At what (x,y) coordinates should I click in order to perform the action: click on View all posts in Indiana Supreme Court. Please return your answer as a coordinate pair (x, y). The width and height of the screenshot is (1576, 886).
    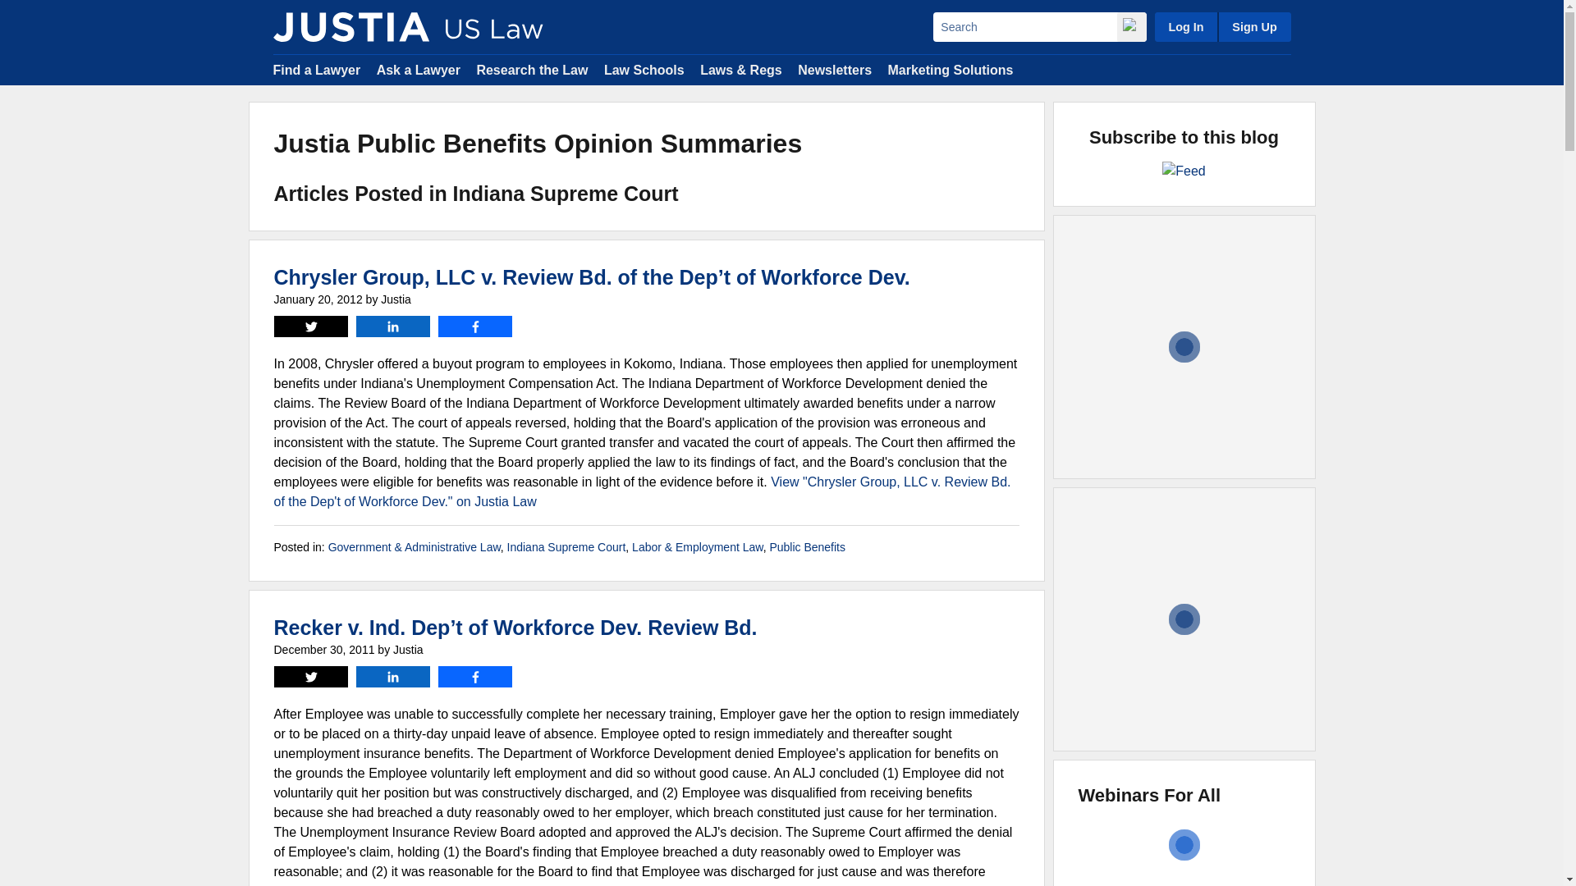
    Looking at the image, I should click on (566, 546).